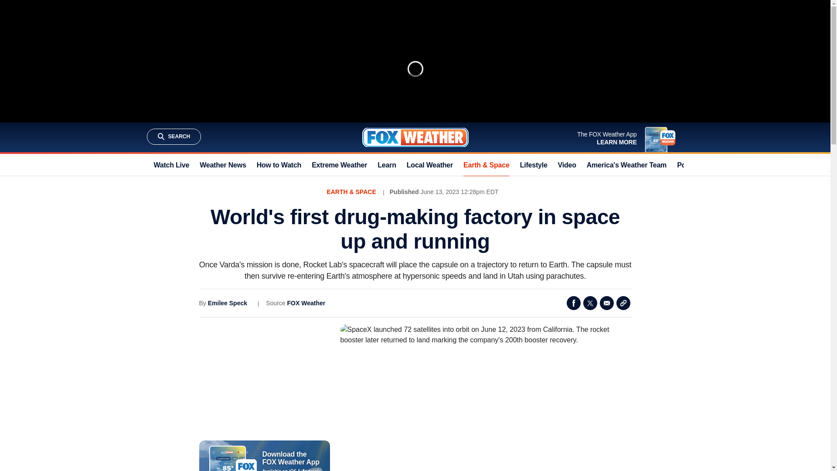 The height and width of the screenshot is (471, 837). I want to click on Weather News, so click(223, 165).